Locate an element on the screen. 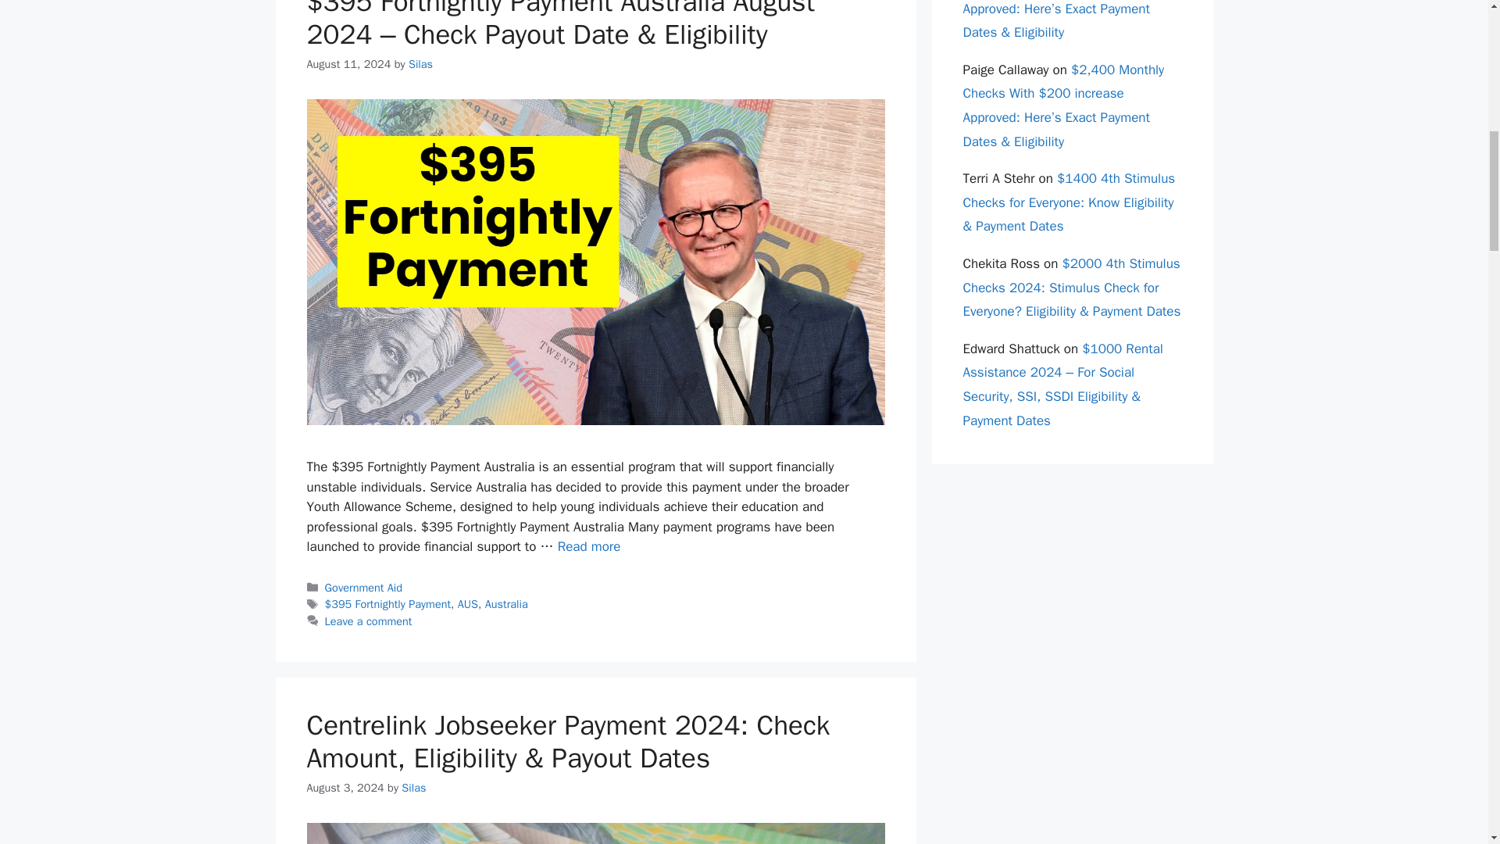  Leave a comment is located at coordinates (369, 620).